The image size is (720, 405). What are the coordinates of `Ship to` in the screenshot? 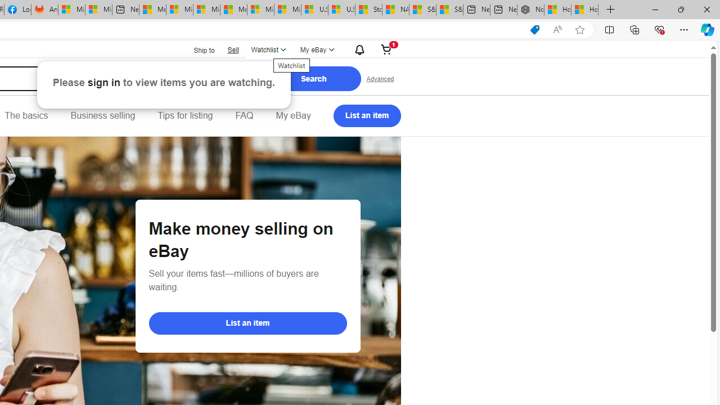 It's located at (197, 51).